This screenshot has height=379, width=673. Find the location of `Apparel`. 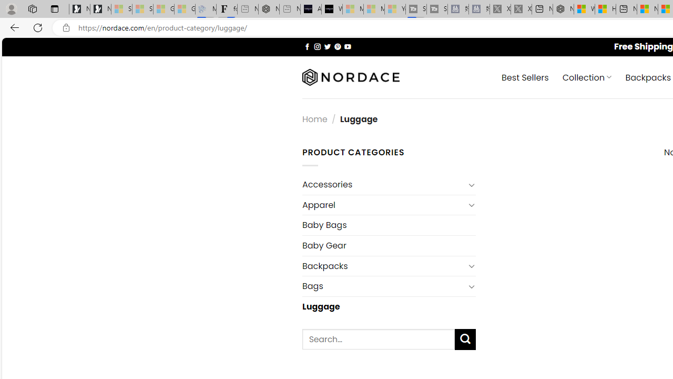

Apparel is located at coordinates (383, 205).